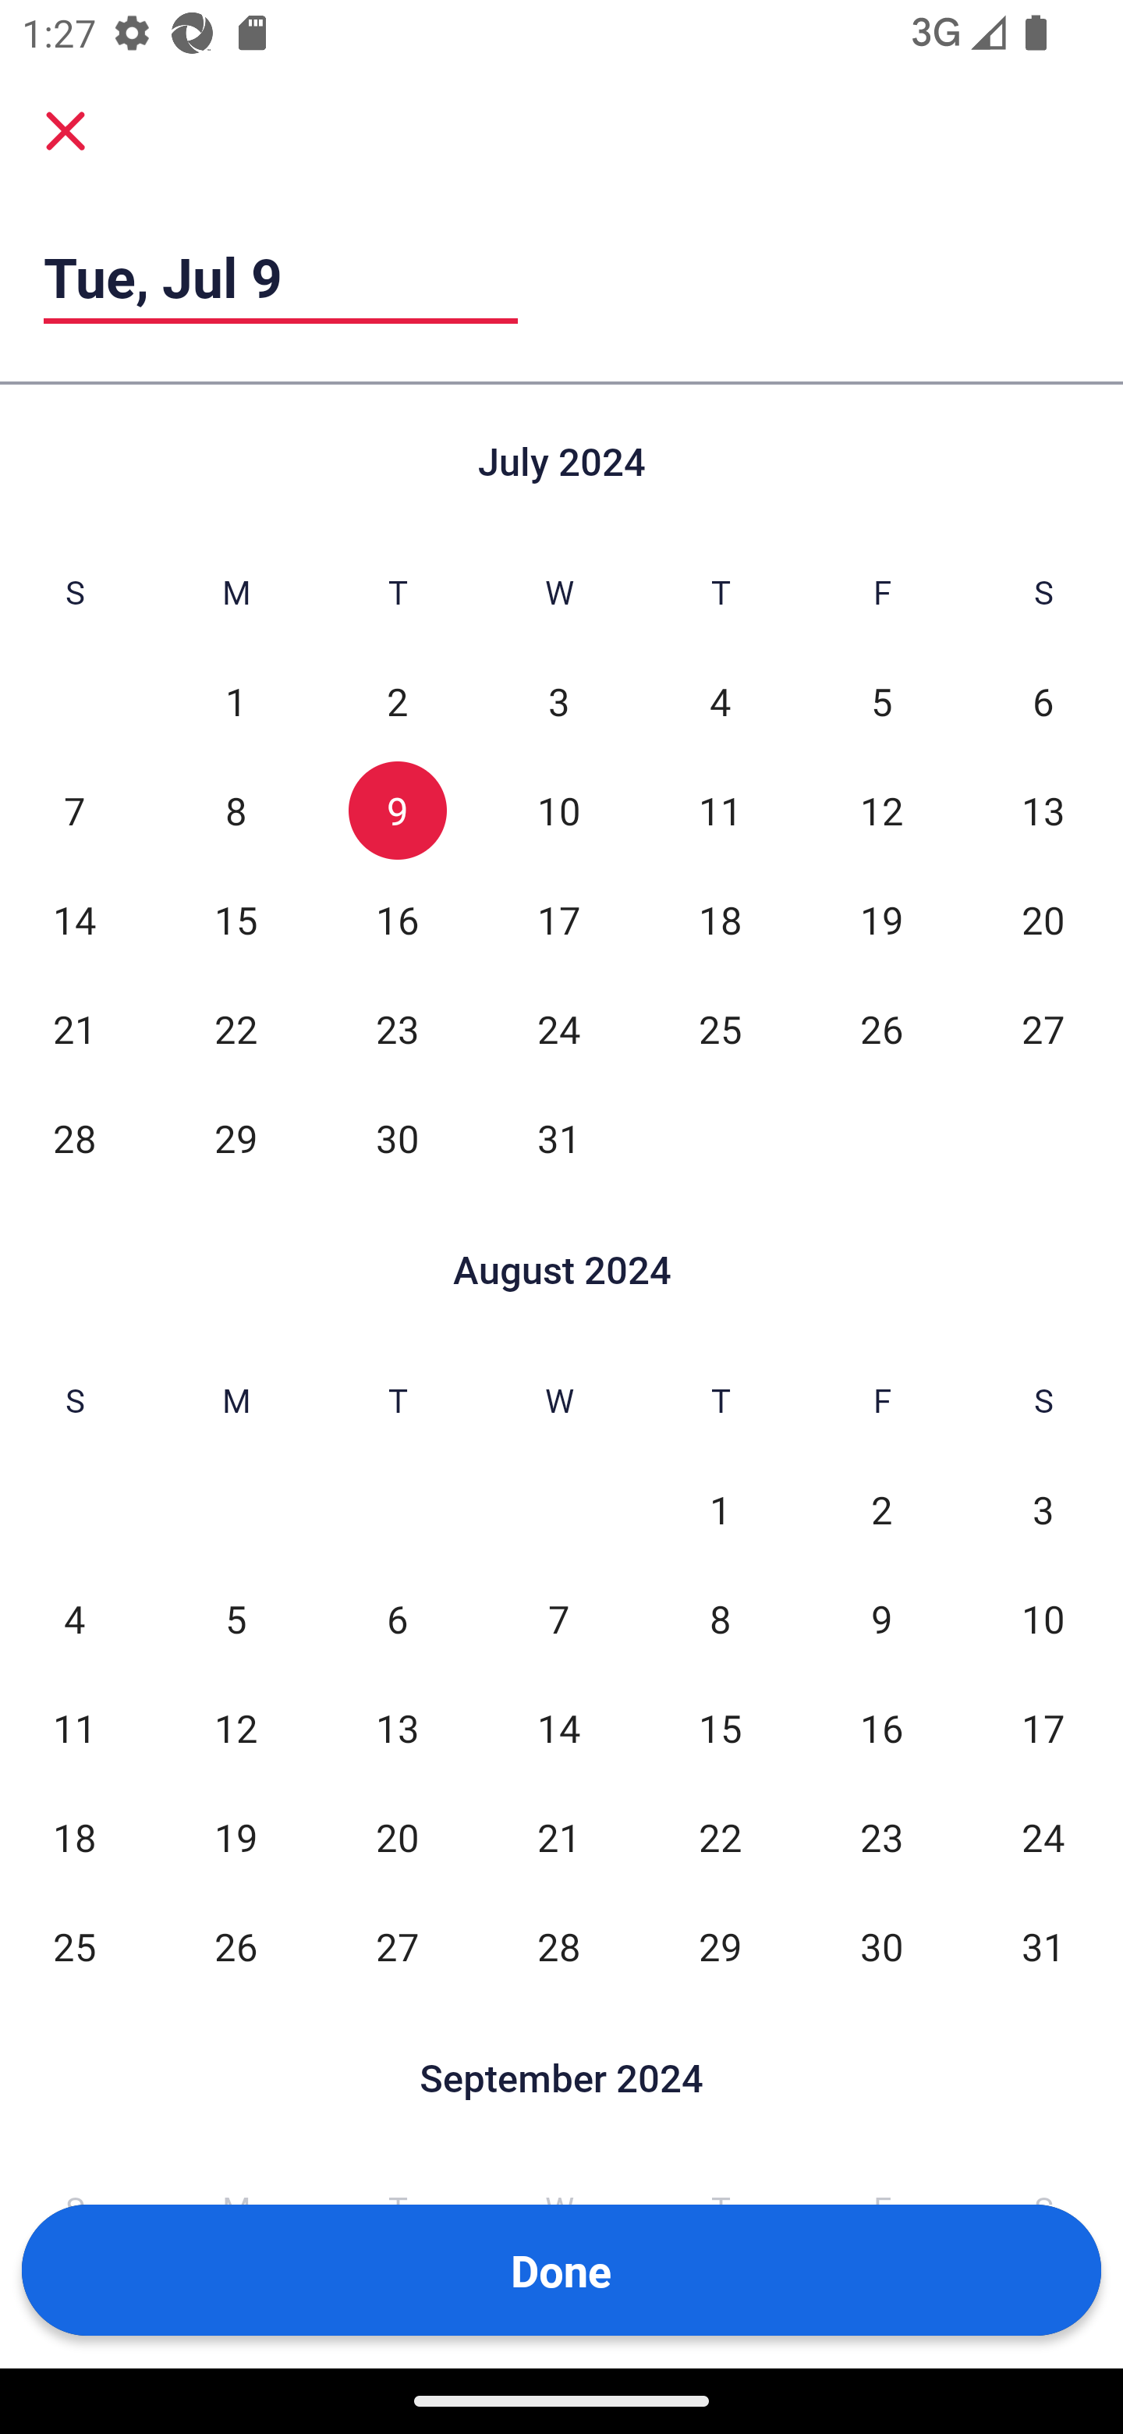  Describe the element at coordinates (74, 1727) in the screenshot. I see `11 Sun, Aug 11, Not Selected` at that location.